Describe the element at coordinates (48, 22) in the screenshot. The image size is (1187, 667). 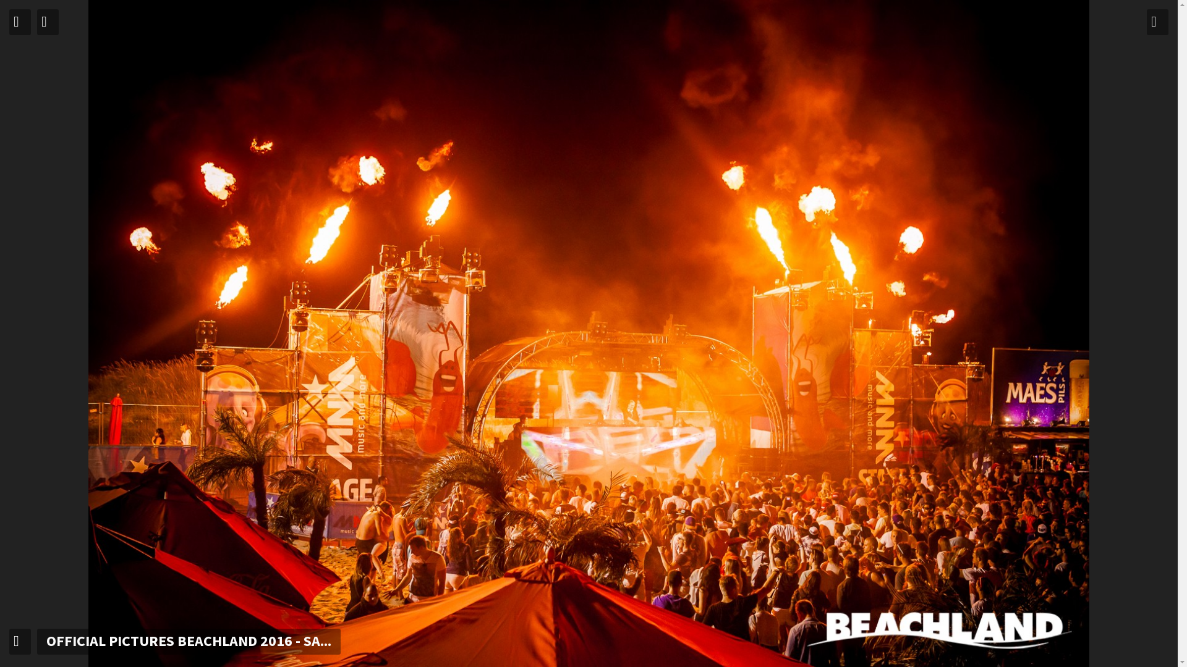
I see ` ` at that location.